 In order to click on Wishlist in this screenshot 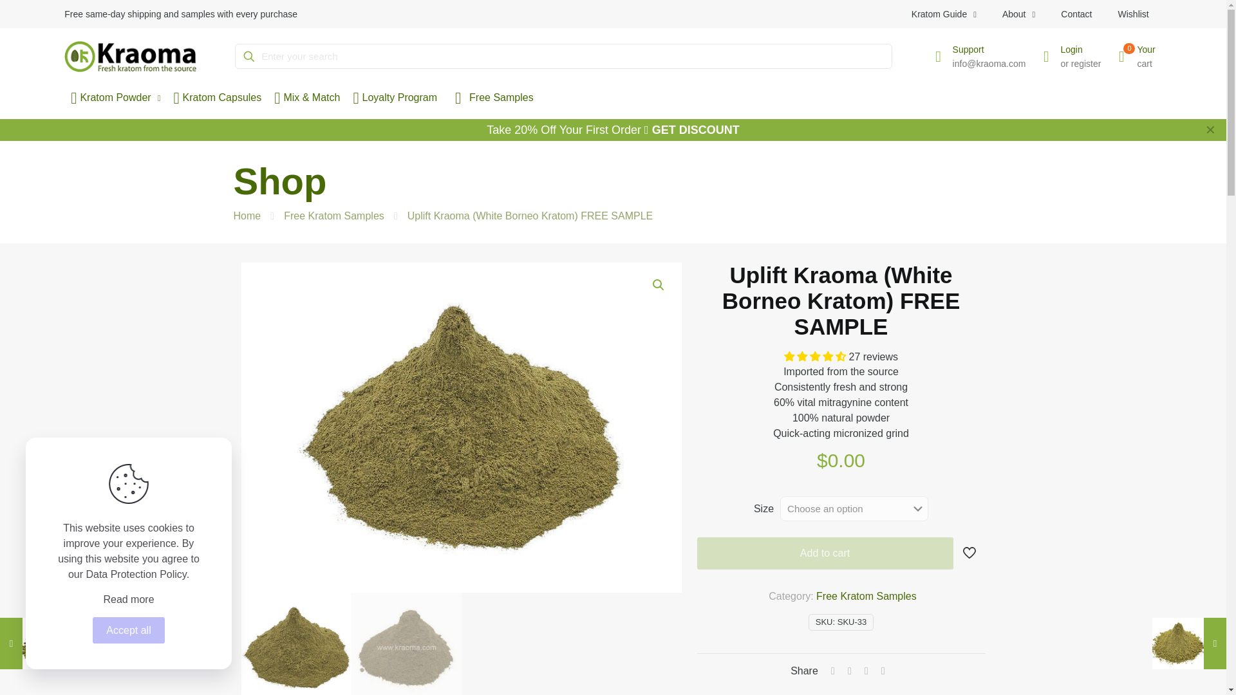, I will do `click(1133, 14)`.